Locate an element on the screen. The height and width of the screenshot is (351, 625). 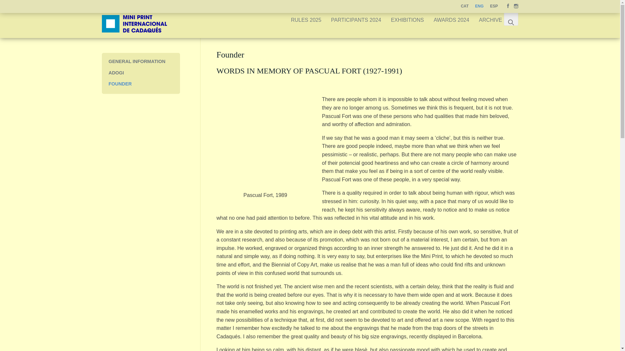
RULES 2025 is located at coordinates (306, 20).